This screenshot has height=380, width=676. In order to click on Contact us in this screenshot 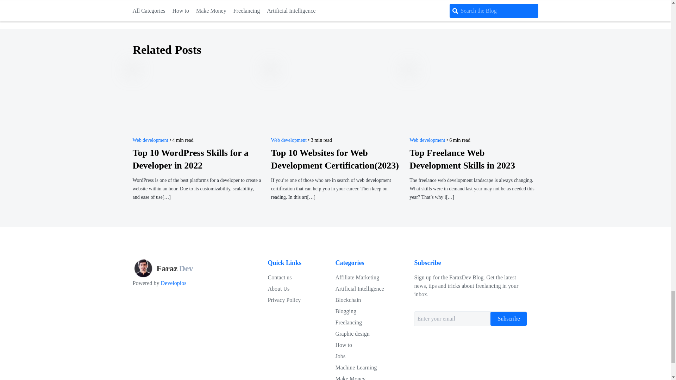, I will do `click(173, 268)`.